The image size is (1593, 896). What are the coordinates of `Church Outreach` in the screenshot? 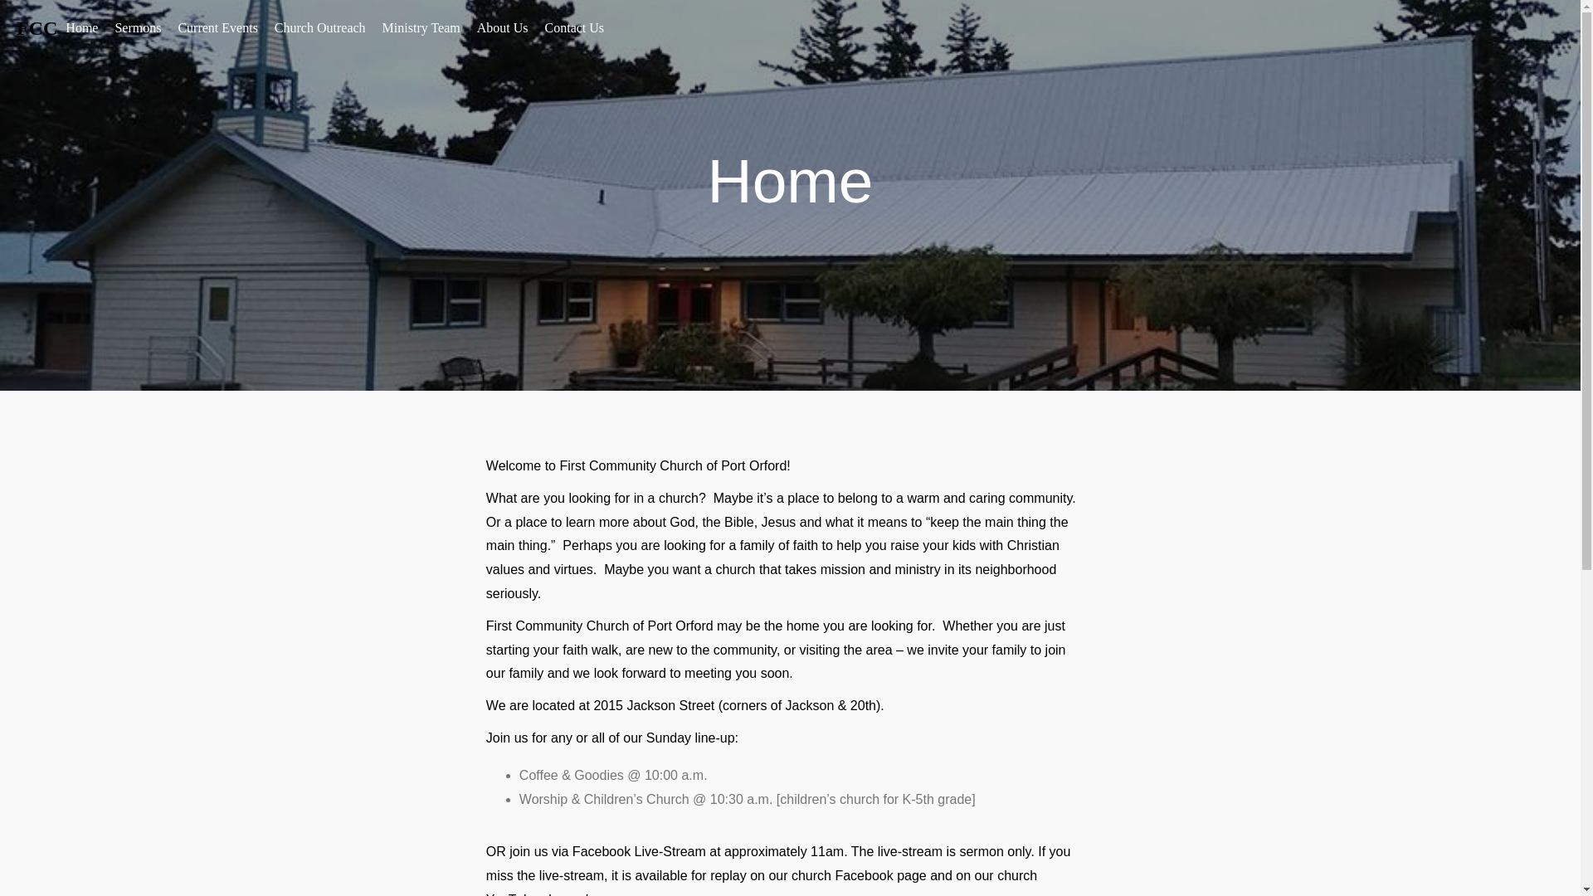 It's located at (320, 28).